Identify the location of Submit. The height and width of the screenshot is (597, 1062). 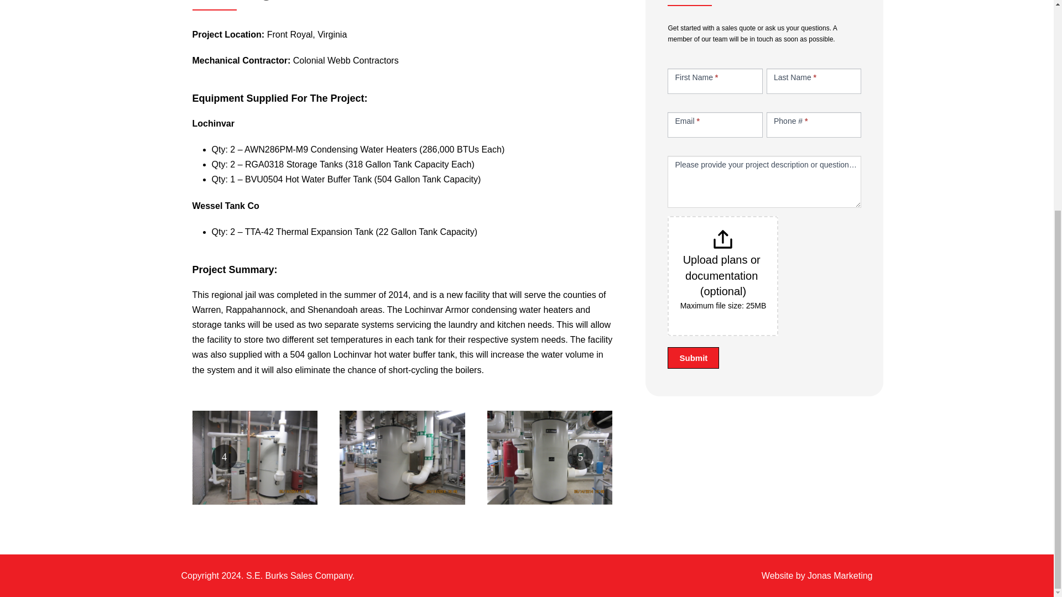
(693, 358).